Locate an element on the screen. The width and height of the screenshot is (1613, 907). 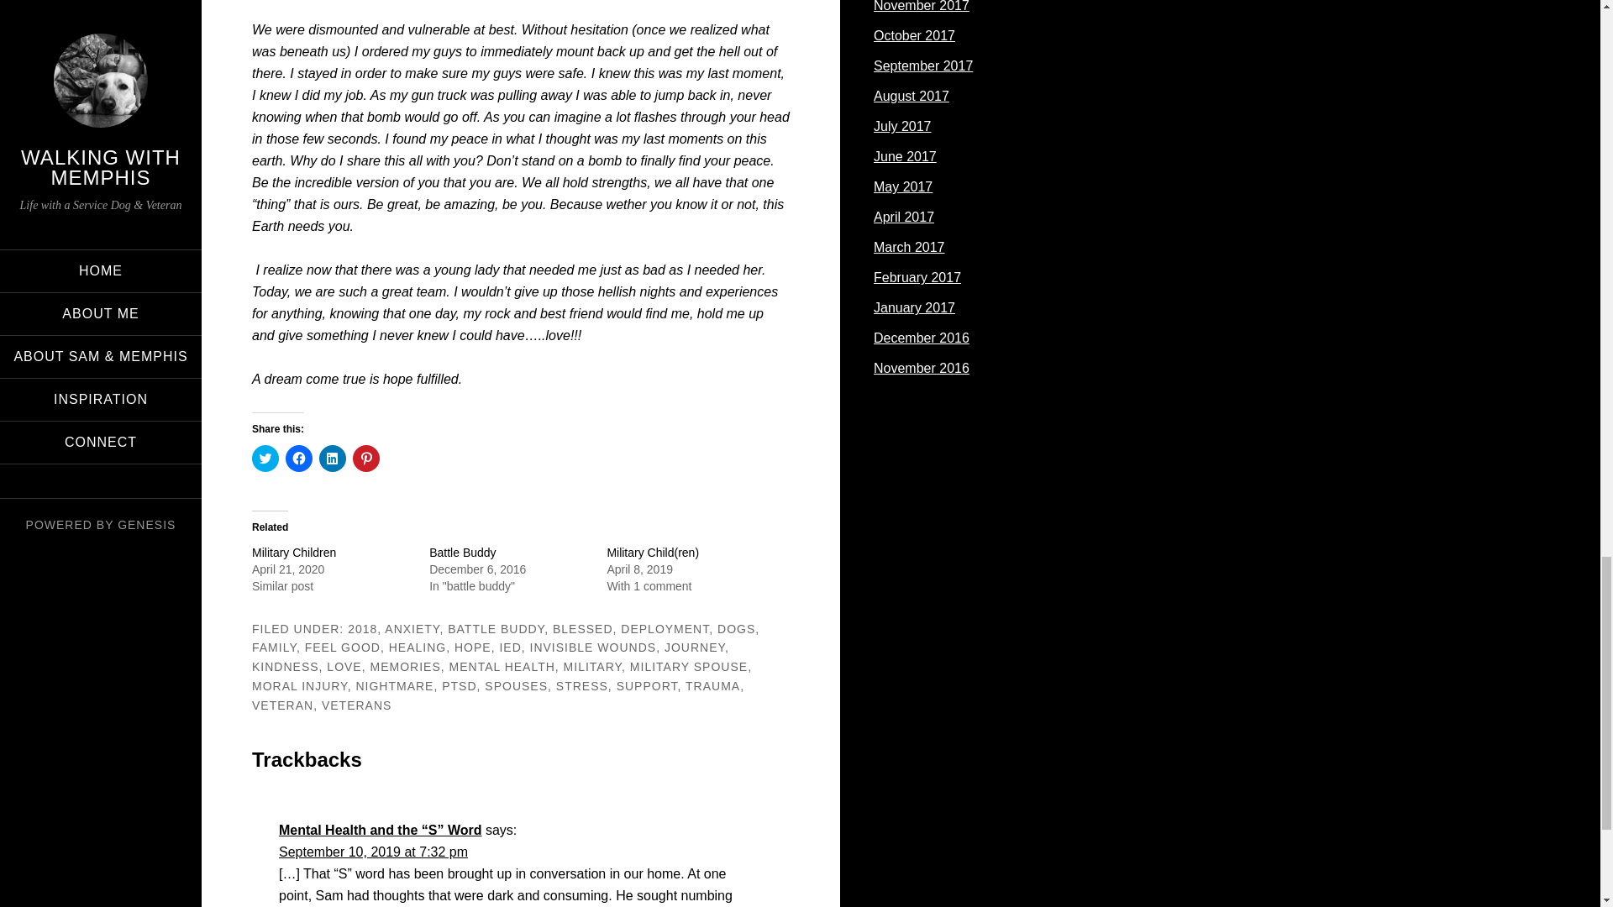
DOGS is located at coordinates (736, 628).